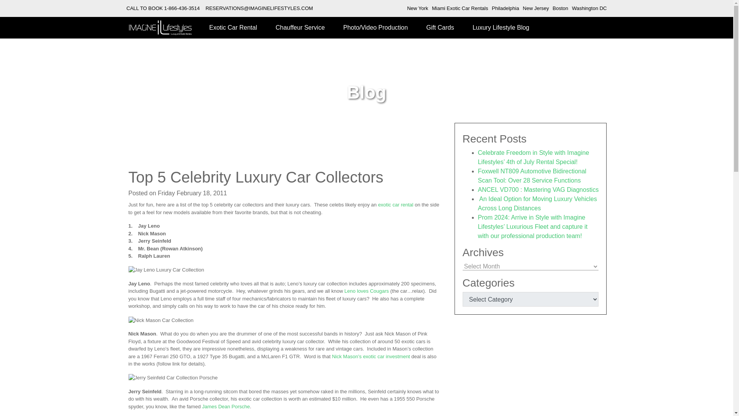  I want to click on Luxury Lifestyle Blog, so click(501, 28).